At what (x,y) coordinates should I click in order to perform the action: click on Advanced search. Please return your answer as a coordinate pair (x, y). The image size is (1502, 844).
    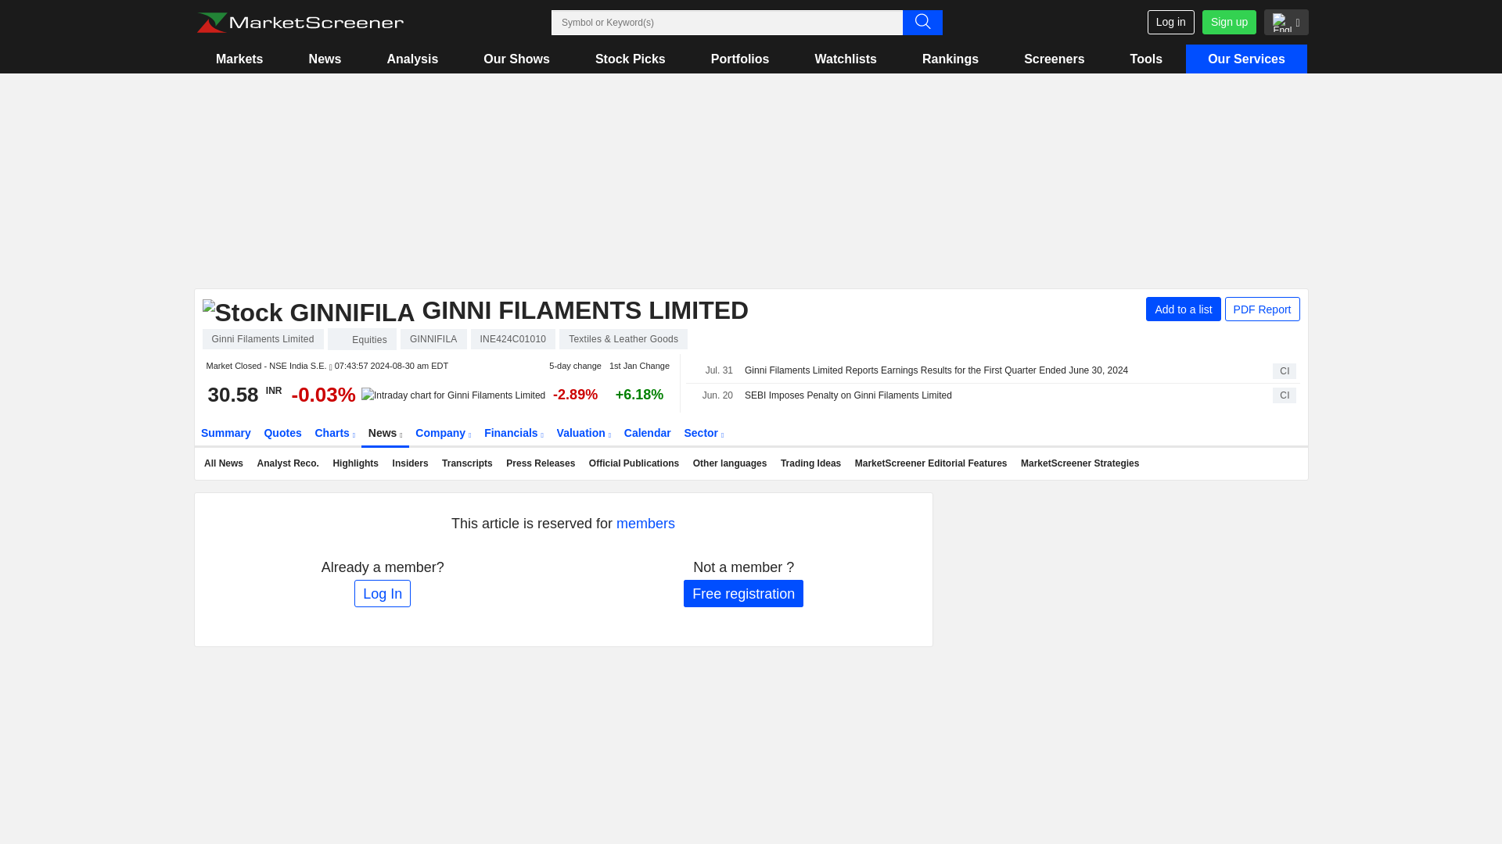
    Looking at the image, I should click on (922, 22).